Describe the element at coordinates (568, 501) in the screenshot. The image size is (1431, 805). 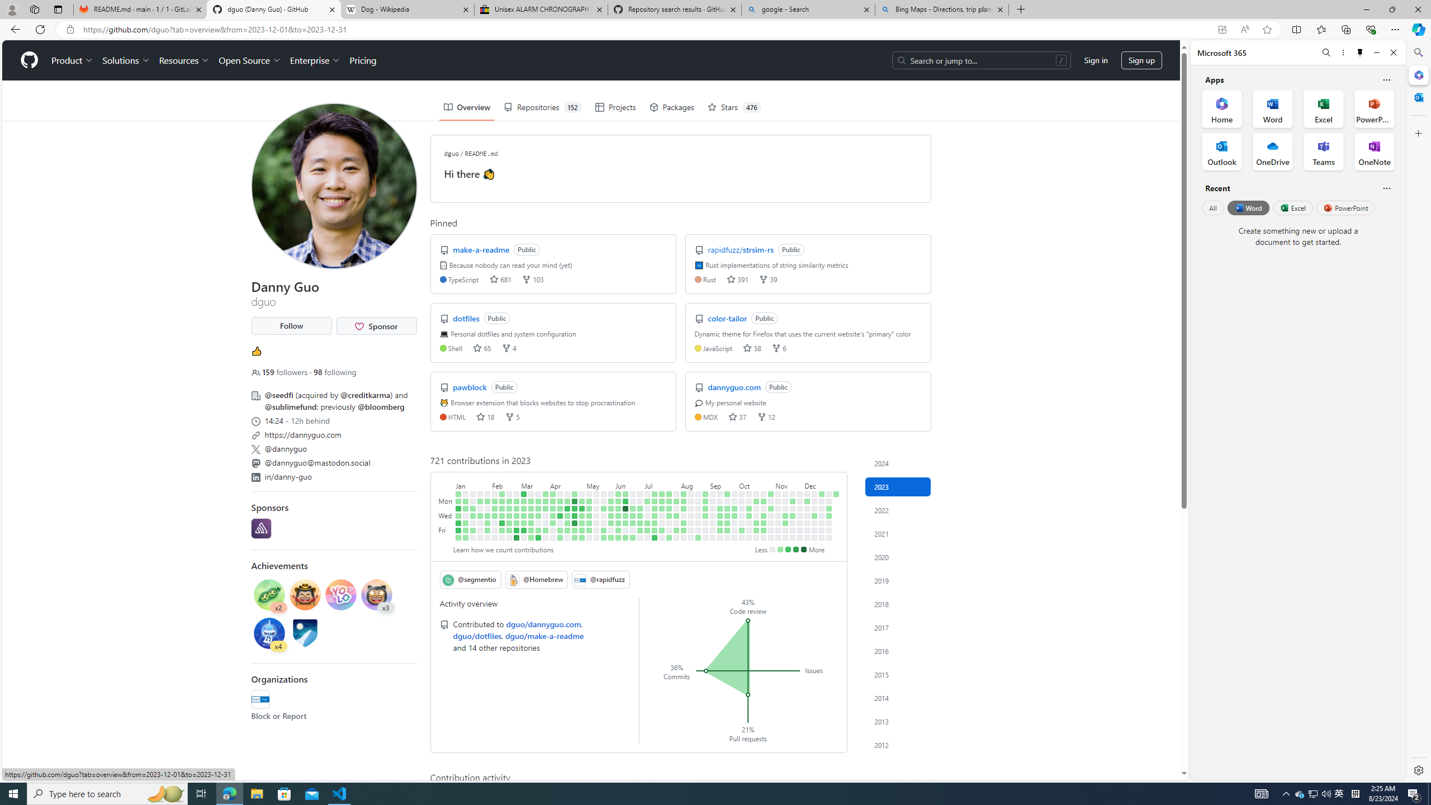
I see `8 contributions on April 17th.` at that location.